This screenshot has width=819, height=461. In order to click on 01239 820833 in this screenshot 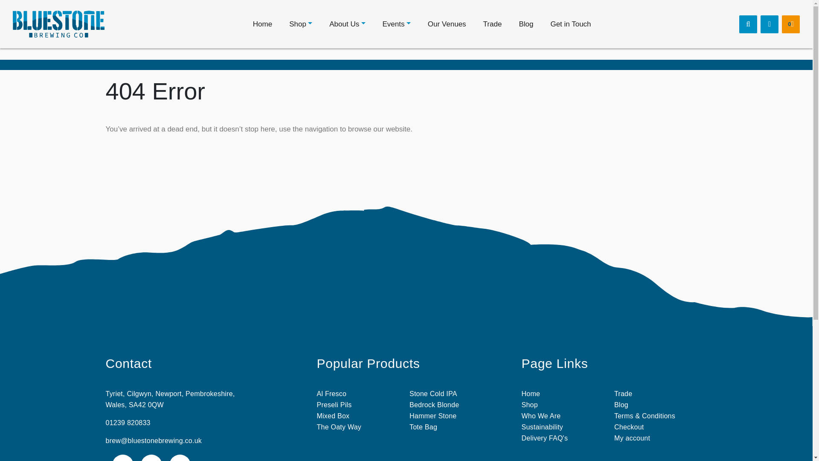, I will do `click(128, 423)`.